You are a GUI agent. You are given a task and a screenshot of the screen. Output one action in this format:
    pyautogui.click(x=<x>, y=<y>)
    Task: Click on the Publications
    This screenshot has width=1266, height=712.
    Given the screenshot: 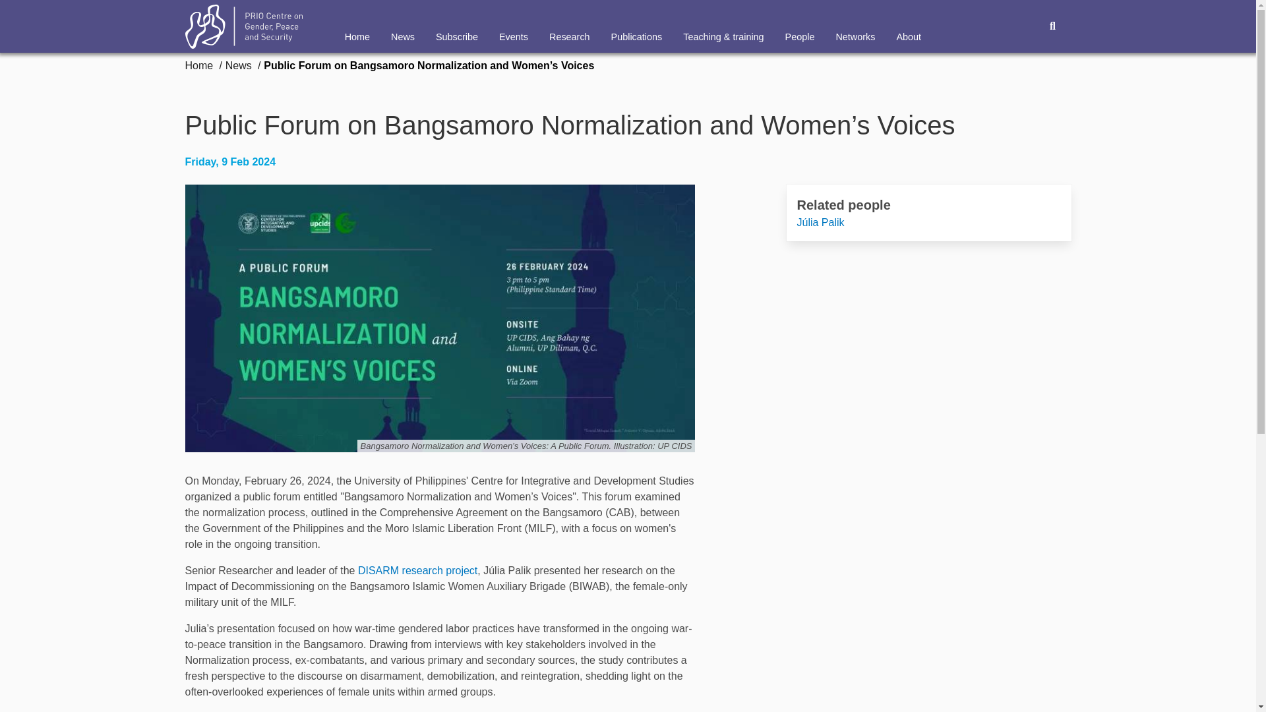 What is the action you would take?
    pyautogui.click(x=637, y=26)
    